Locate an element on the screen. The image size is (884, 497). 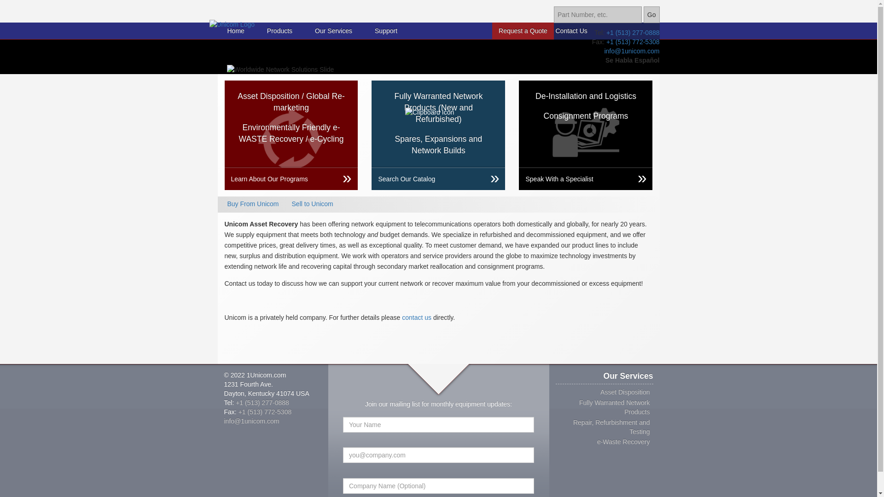
Our Services is located at coordinates (333, 31).